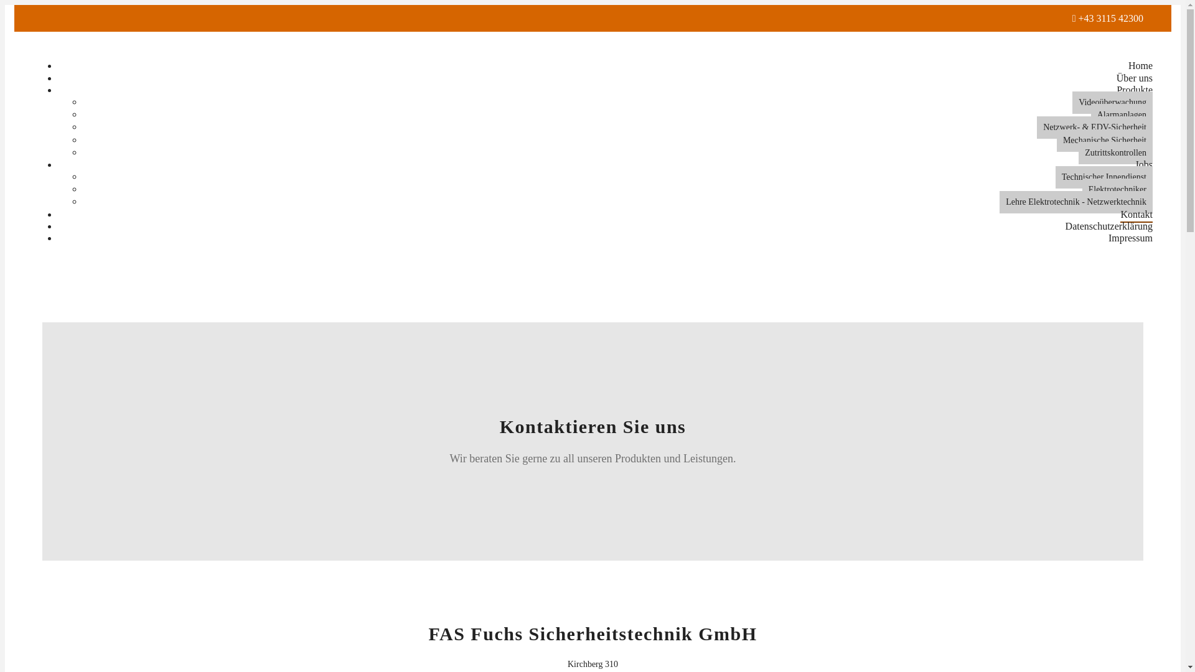 The height and width of the screenshot is (672, 1195). What do you see at coordinates (1076, 202) in the screenshot?
I see `Lehre Elektrotechnik - Netzwerktechnik` at bounding box center [1076, 202].